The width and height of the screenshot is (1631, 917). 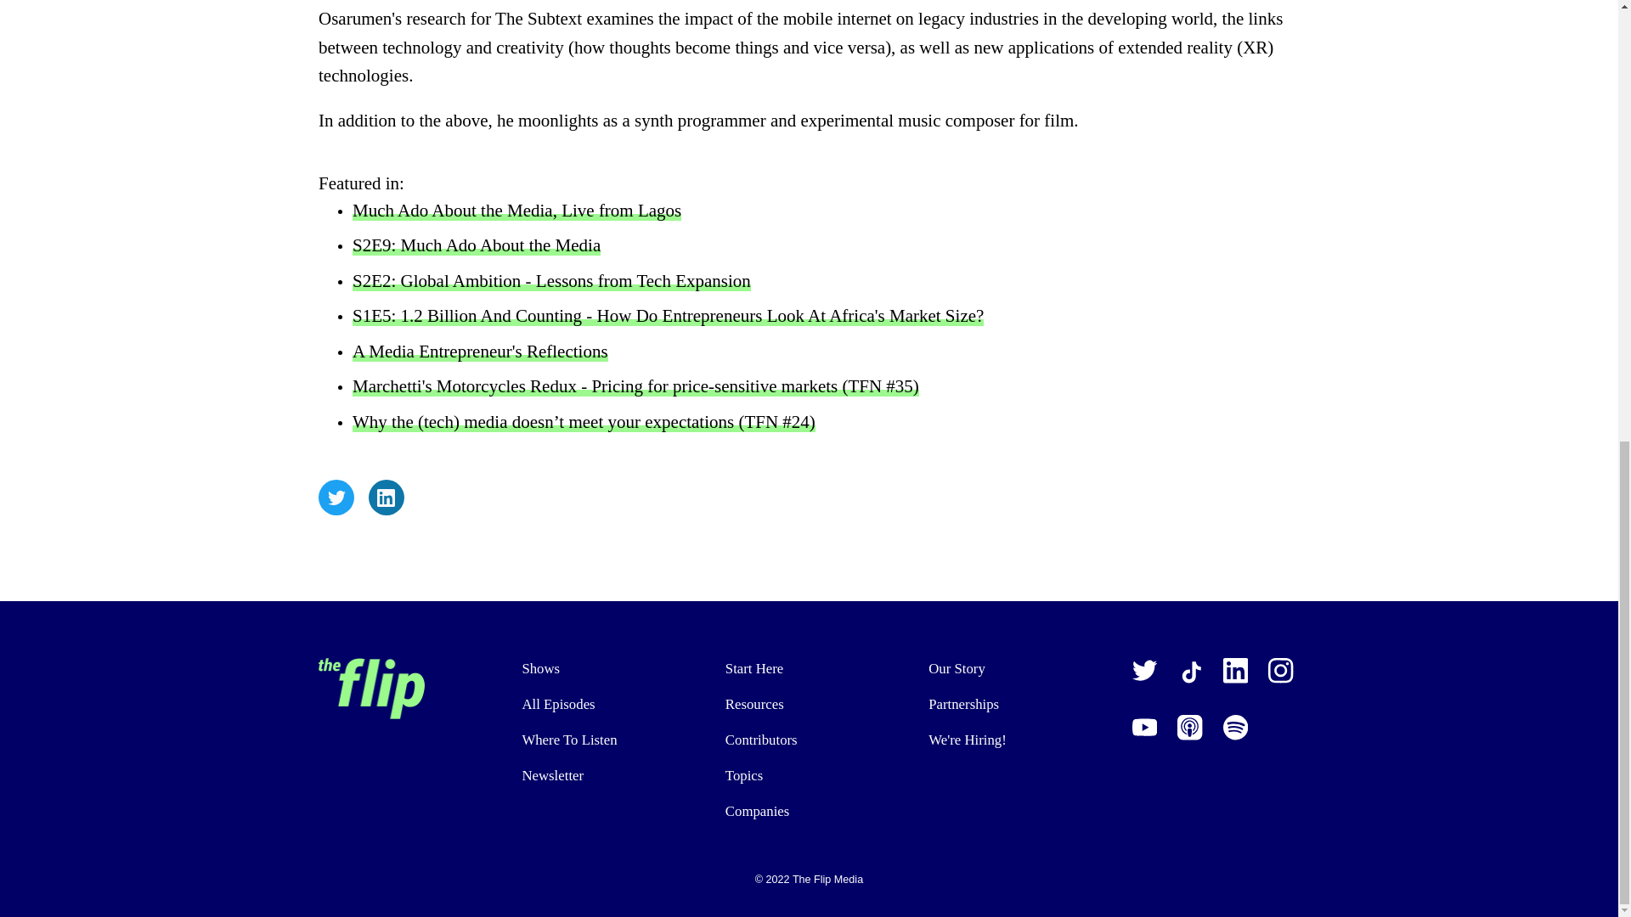 What do you see at coordinates (1012, 740) in the screenshot?
I see `We'Re Hiring!` at bounding box center [1012, 740].